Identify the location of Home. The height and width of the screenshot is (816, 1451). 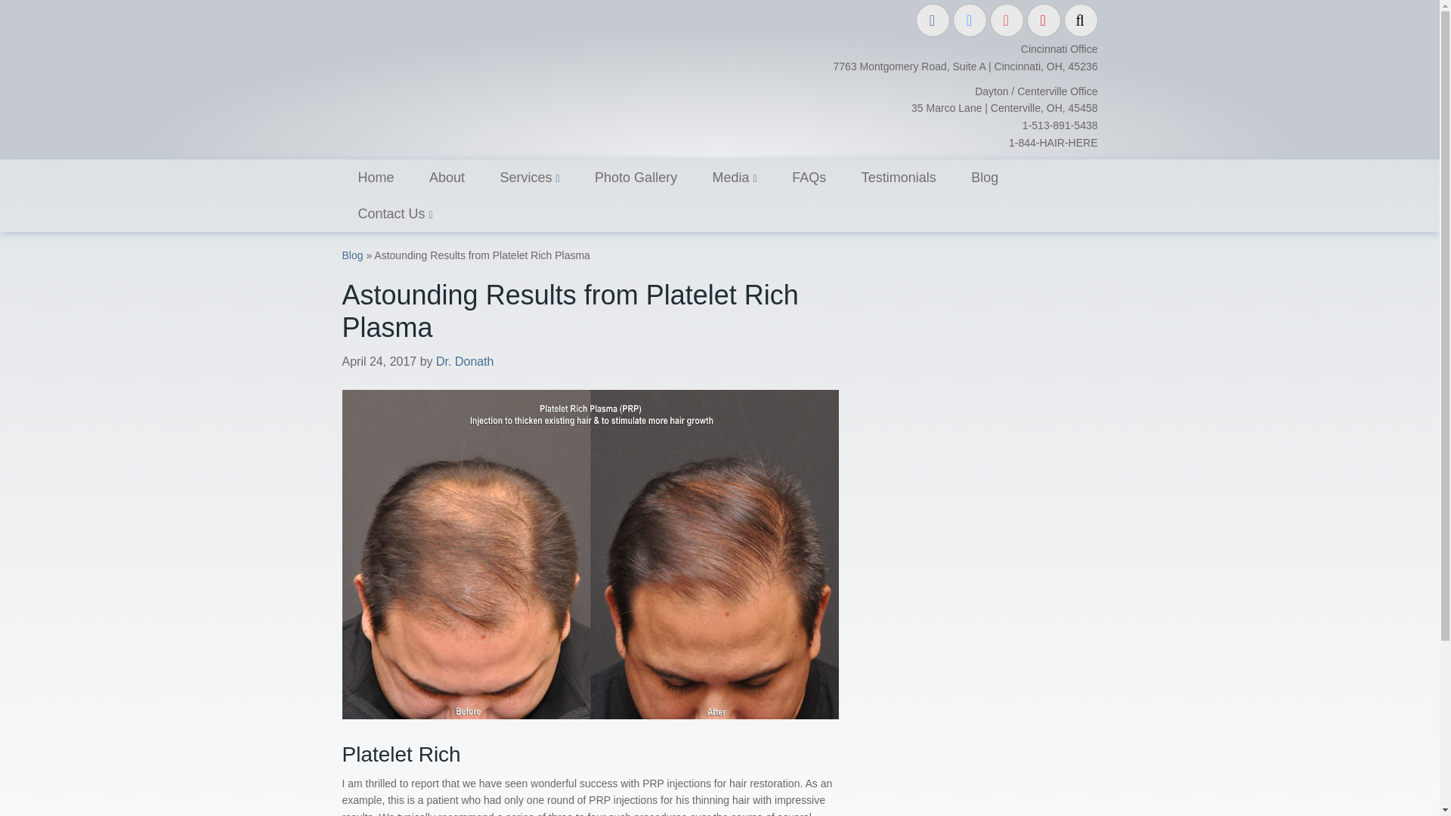
(375, 177).